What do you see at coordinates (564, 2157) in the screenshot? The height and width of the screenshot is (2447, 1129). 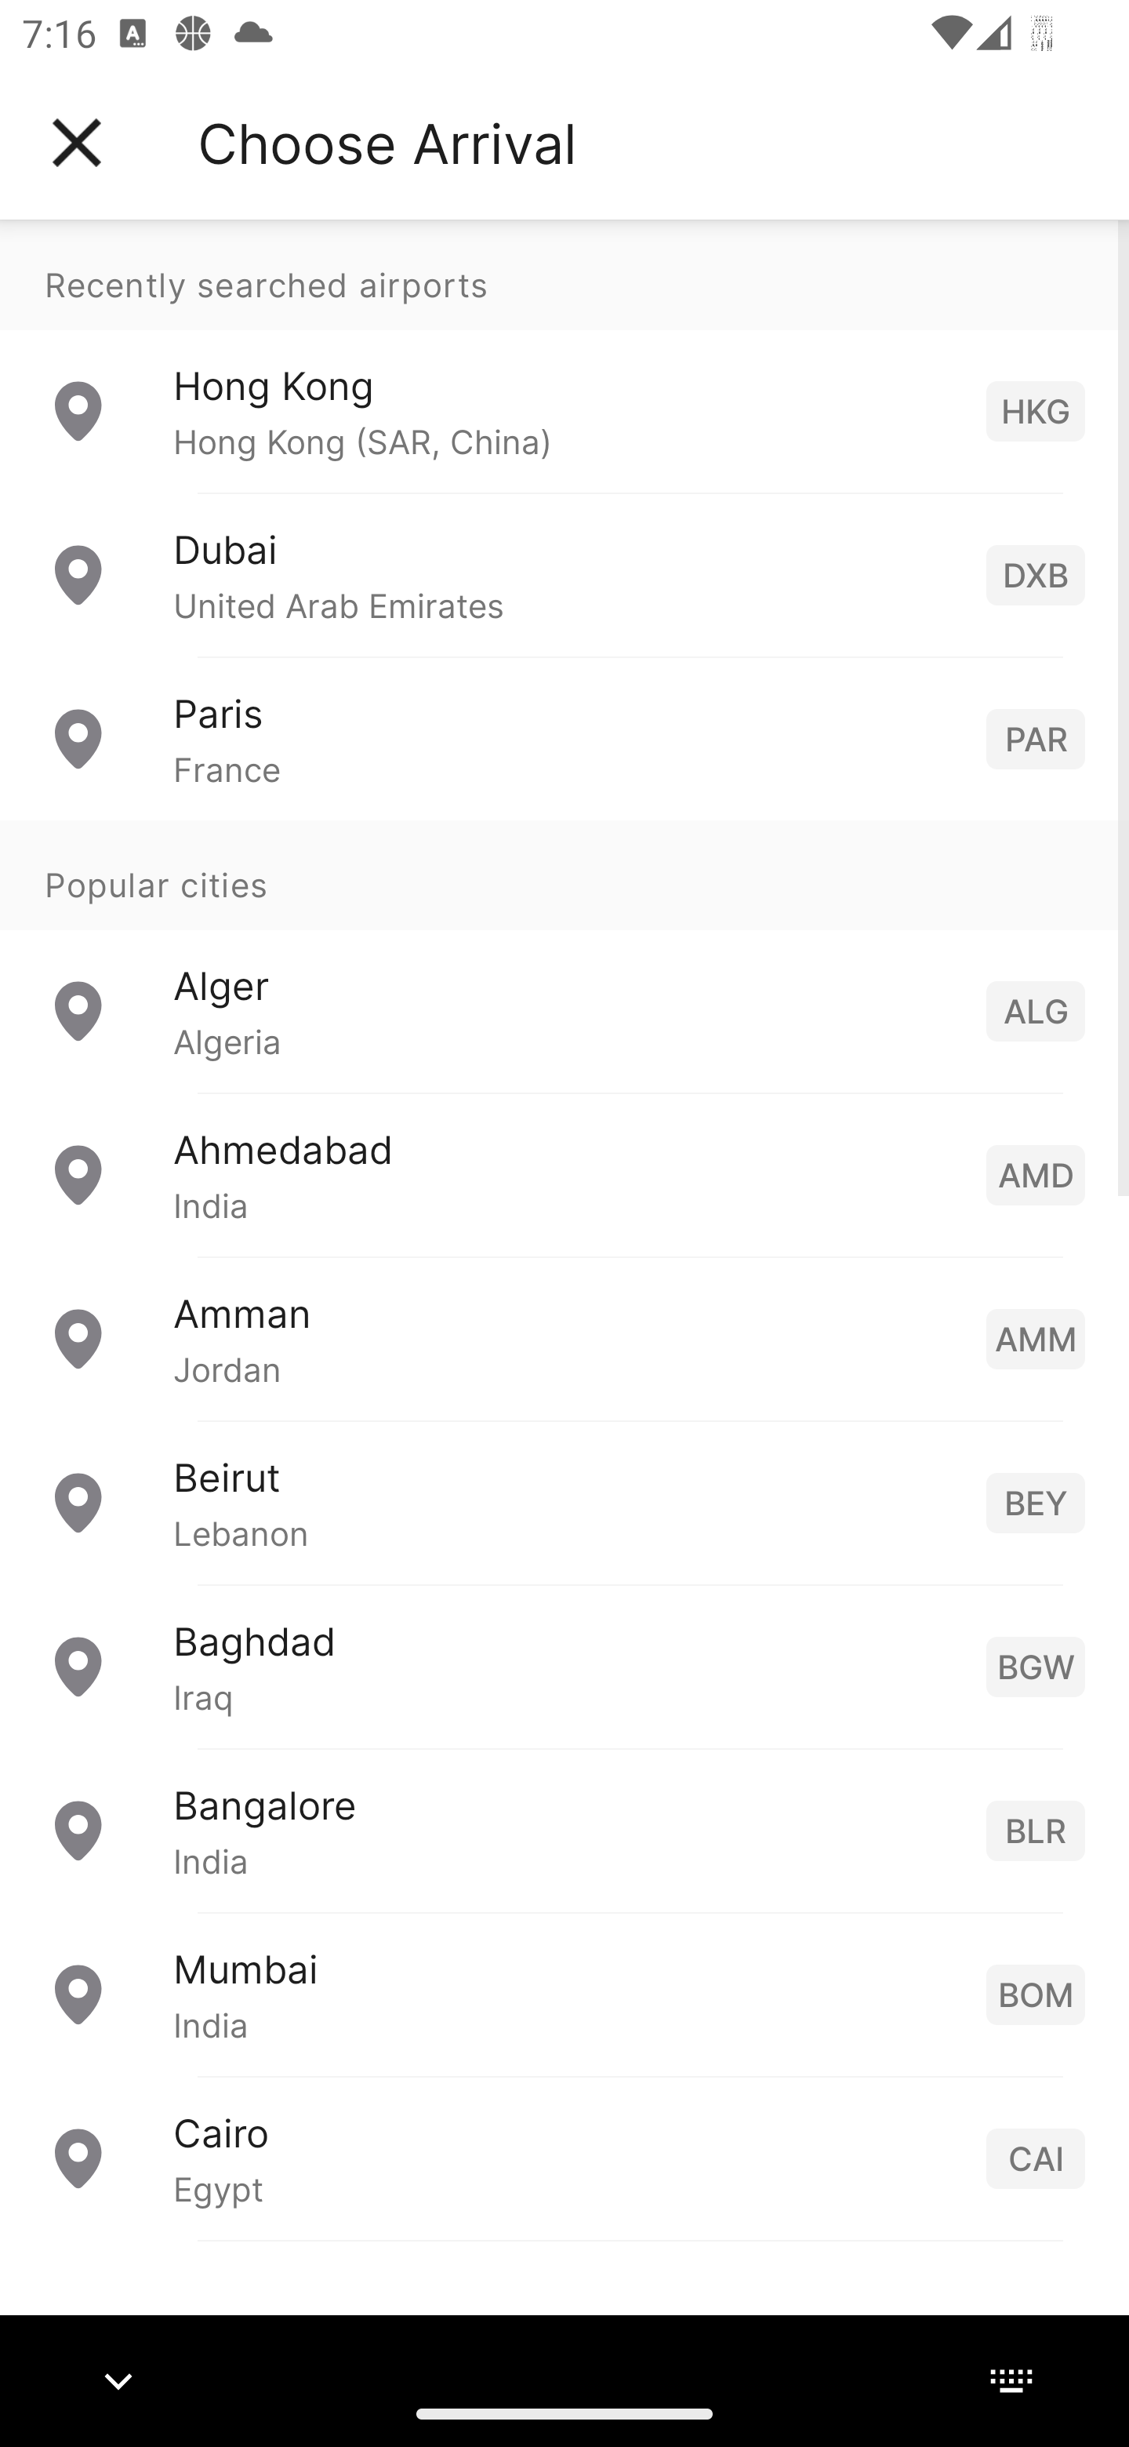 I see `Cairo Egypt CAI` at bounding box center [564, 2157].